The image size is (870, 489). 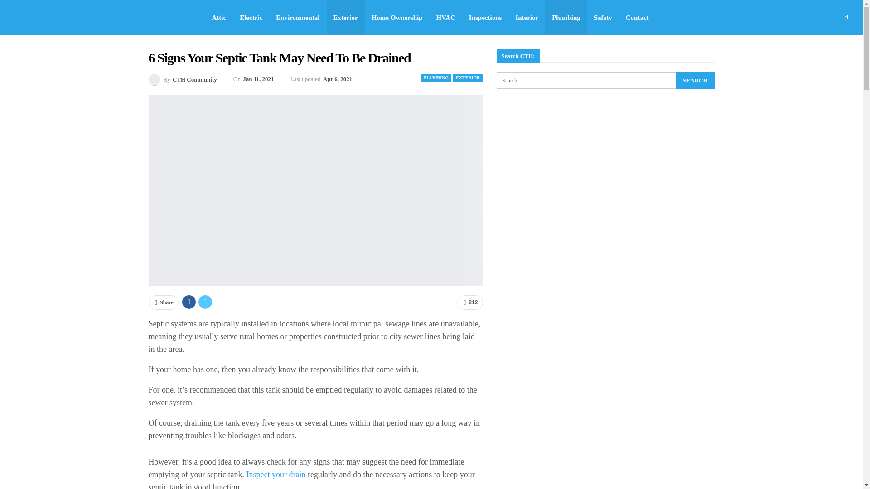 What do you see at coordinates (397, 17) in the screenshot?
I see `Home Ownership` at bounding box center [397, 17].